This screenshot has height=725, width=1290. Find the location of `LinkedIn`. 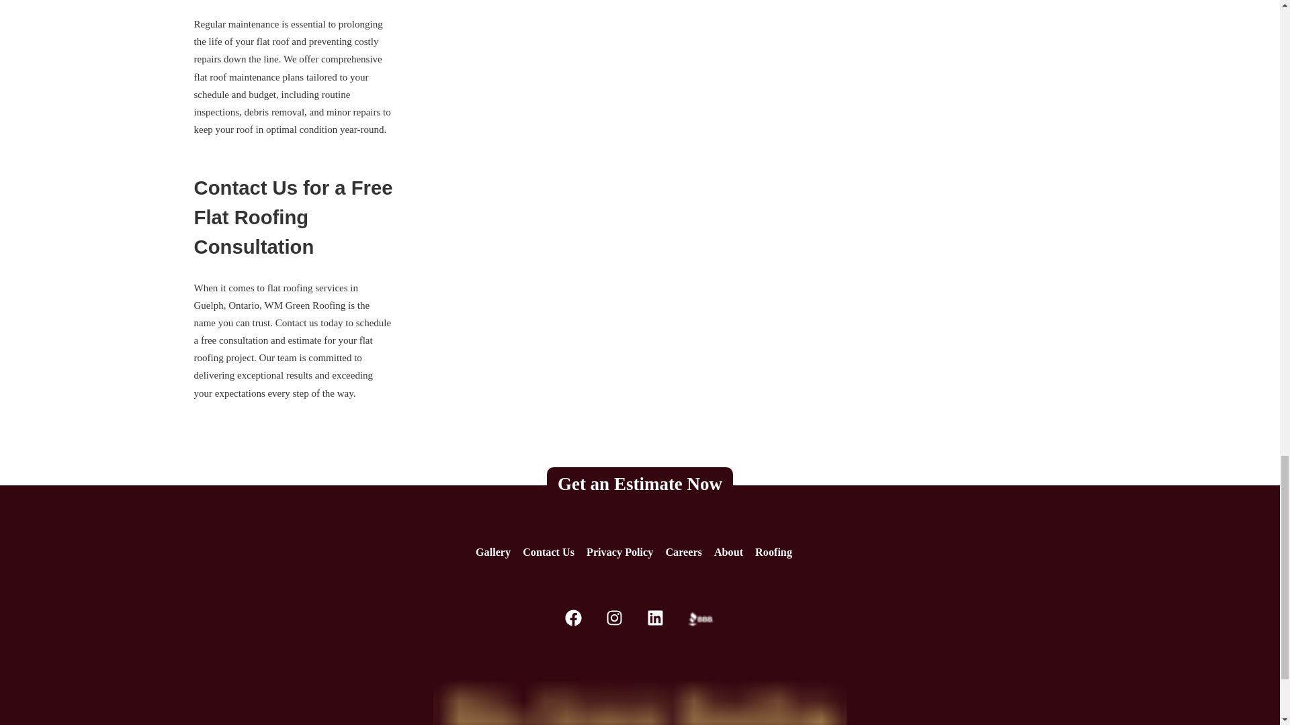

LinkedIn is located at coordinates (656, 623).